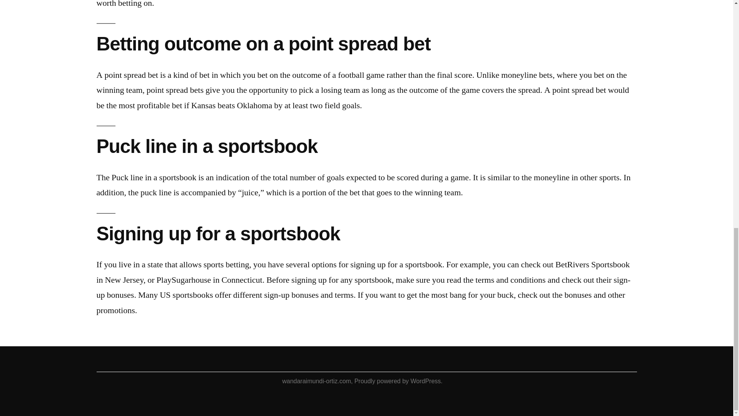 The width and height of the screenshot is (739, 416). What do you see at coordinates (399, 381) in the screenshot?
I see `Proudly powered by WordPress.` at bounding box center [399, 381].